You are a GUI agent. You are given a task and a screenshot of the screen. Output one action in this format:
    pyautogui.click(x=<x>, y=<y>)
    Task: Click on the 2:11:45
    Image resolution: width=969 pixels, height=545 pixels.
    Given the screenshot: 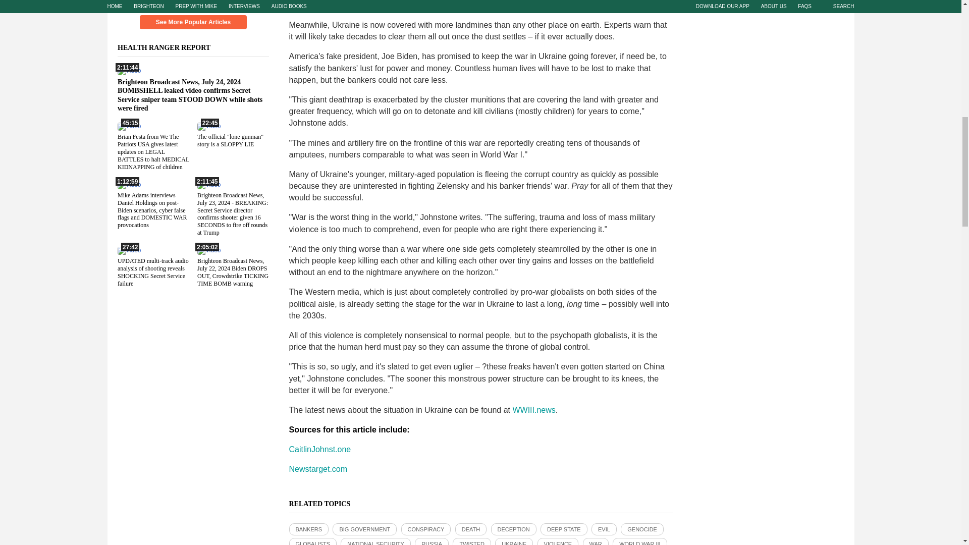 What is the action you would take?
    pyautogui.click(x=208, y=184)
    